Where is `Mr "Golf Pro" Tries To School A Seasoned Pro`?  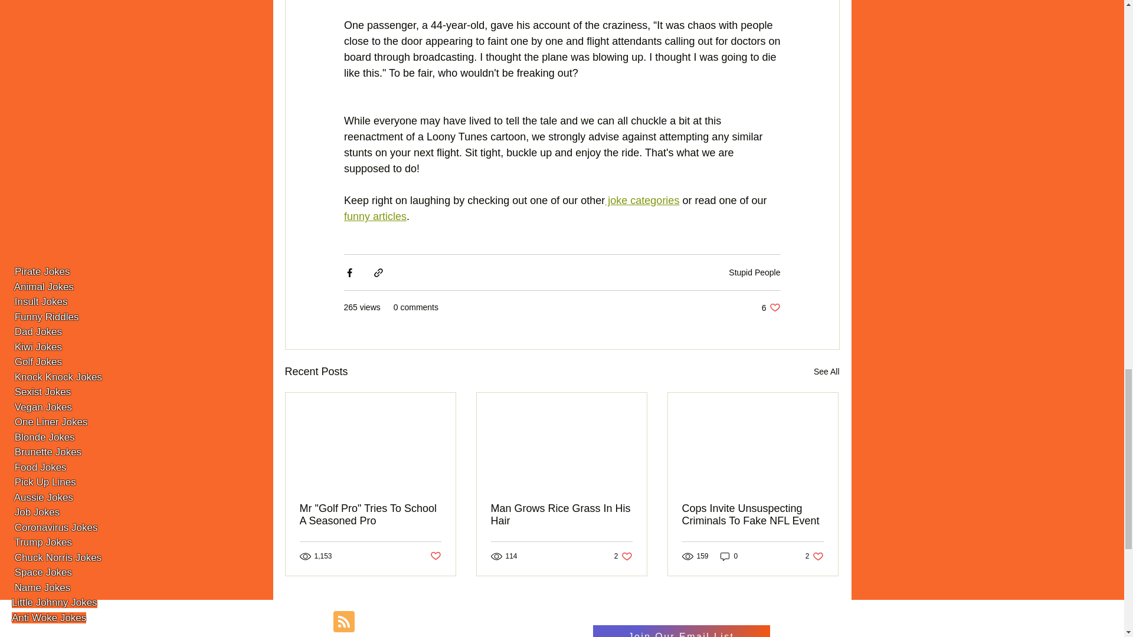 Mr "Golf Pro" Tries To School A Seasoned Pro is located at coordinates (371, 515).